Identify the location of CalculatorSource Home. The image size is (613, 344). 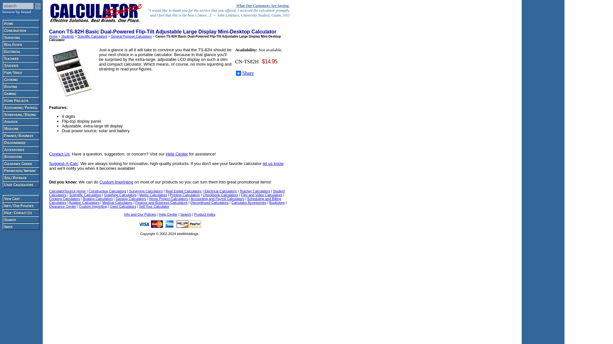
(67, 191).